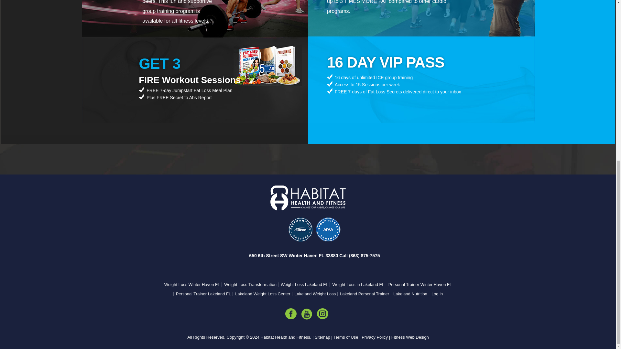  I want to click on Weight Loss Winter Haven FL, so click(192, 284).